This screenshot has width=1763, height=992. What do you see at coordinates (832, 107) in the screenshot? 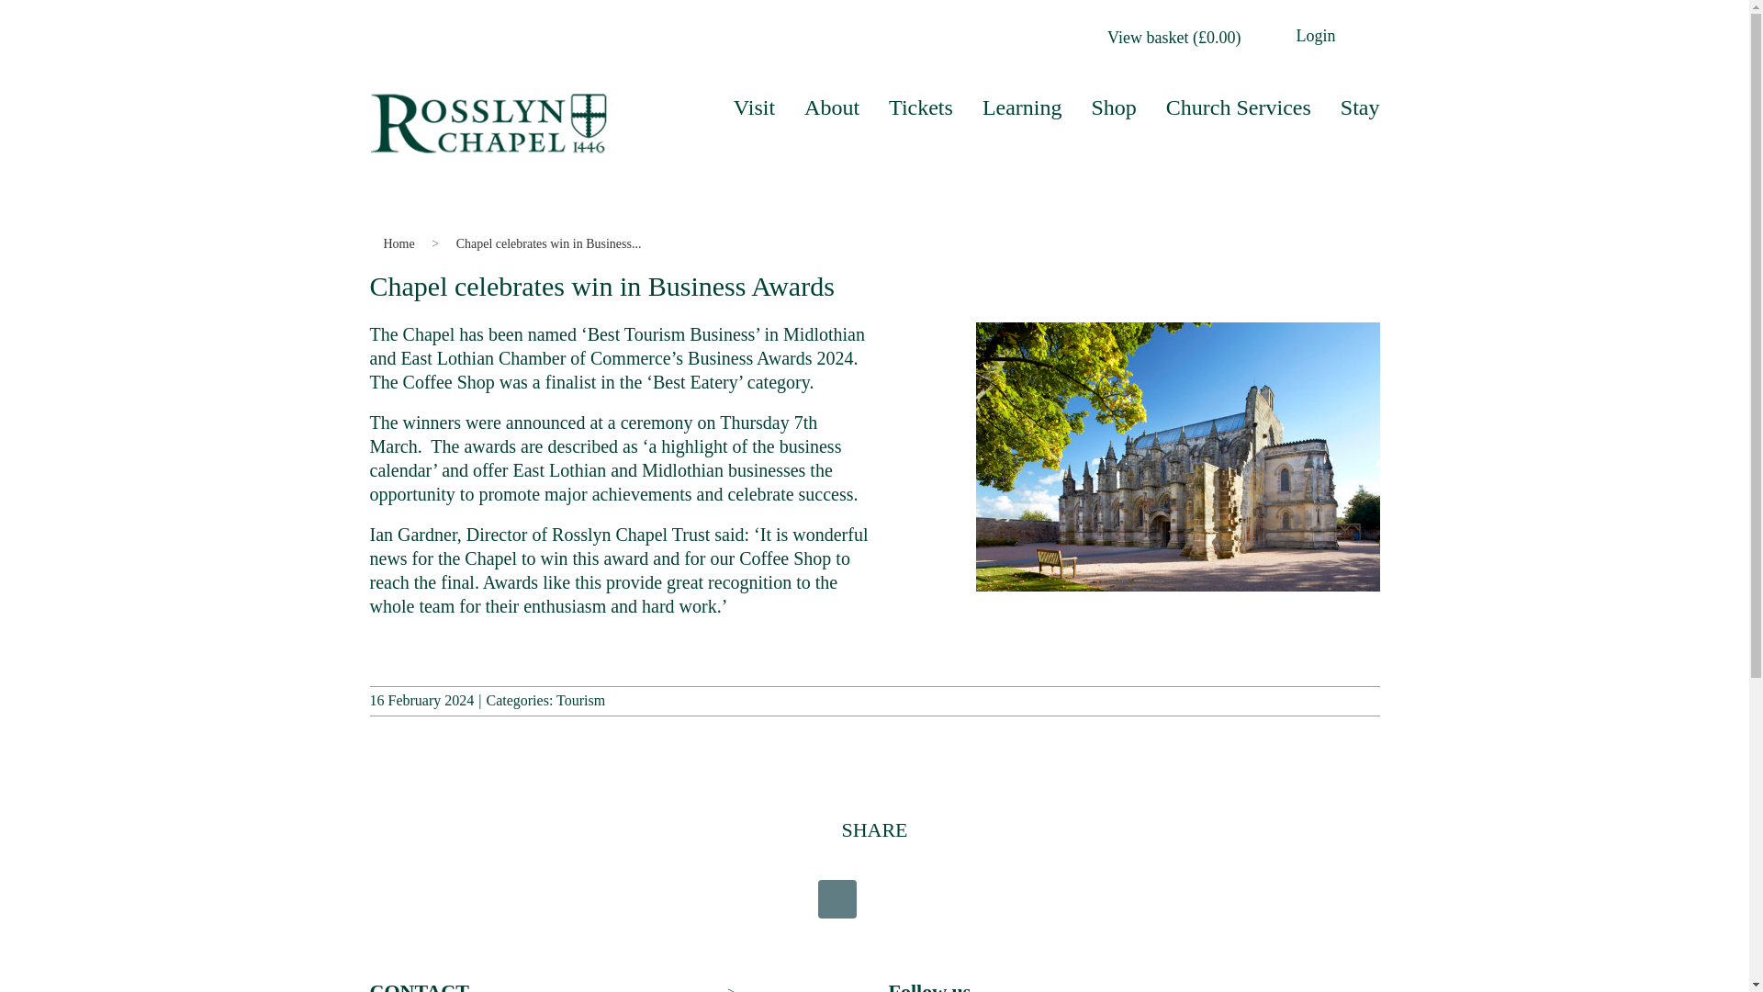
I see `About` at bounding box center [832, 107].